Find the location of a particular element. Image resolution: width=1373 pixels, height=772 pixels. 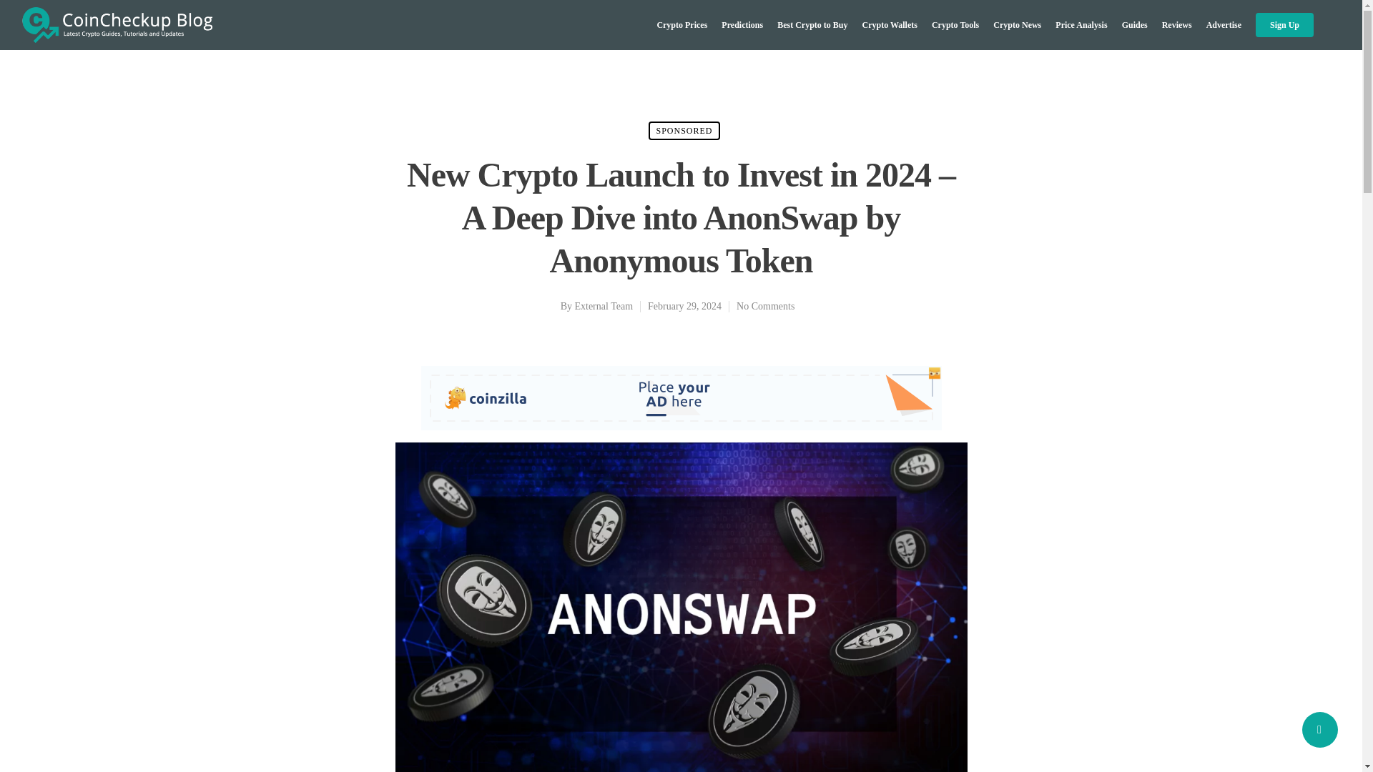

Reviews is located at coordinates (1176, 24).